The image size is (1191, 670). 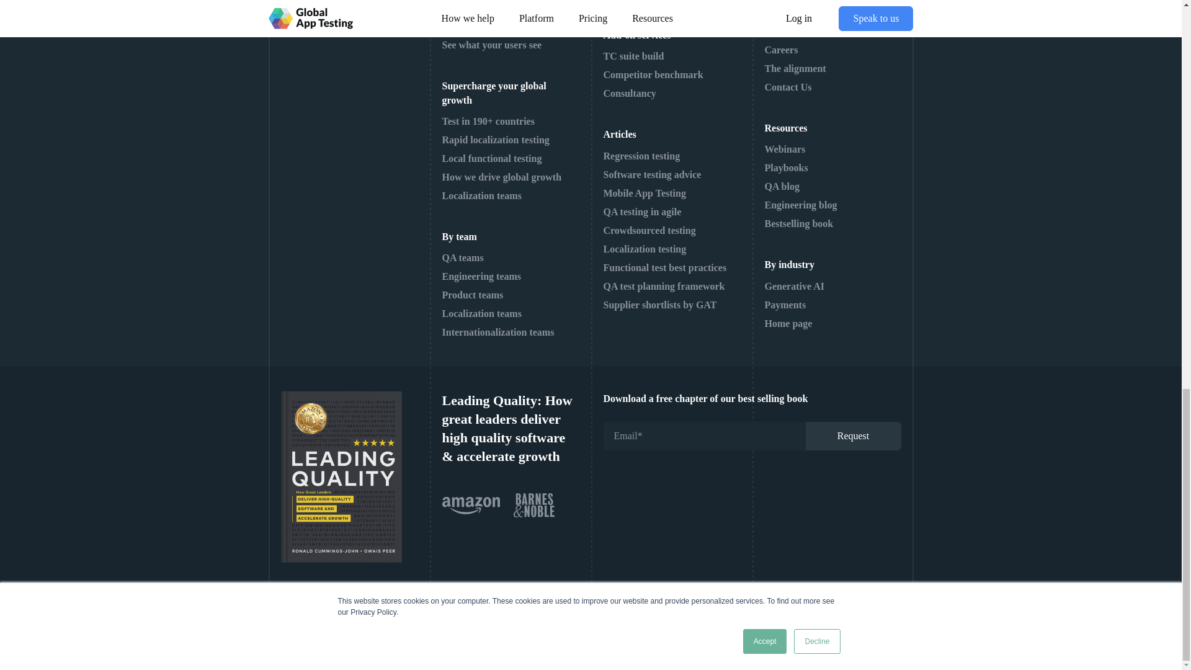 I want to click on Request, so click(x=852, y=435).